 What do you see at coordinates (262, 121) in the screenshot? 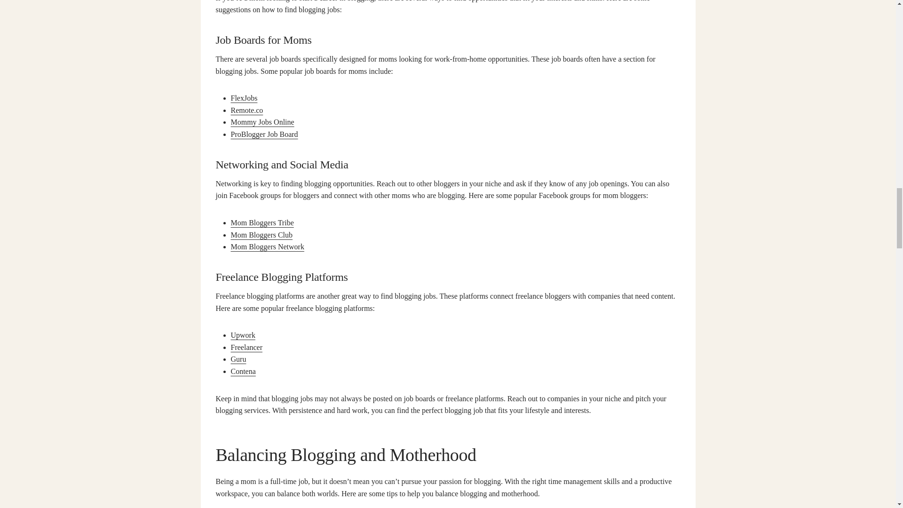
I see `Mommy Jobs Online` at bounding box center [262, 121].